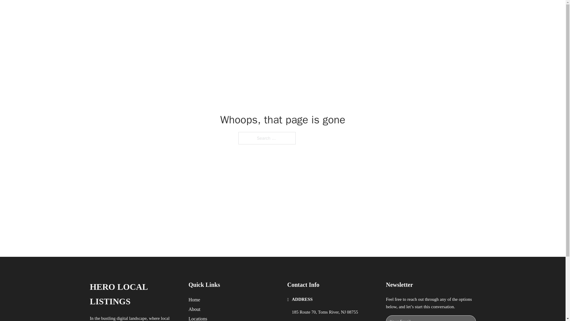 Image resolution: width=570 pixels, height=321 pixels. I want to click on Home, so click(194, 300).